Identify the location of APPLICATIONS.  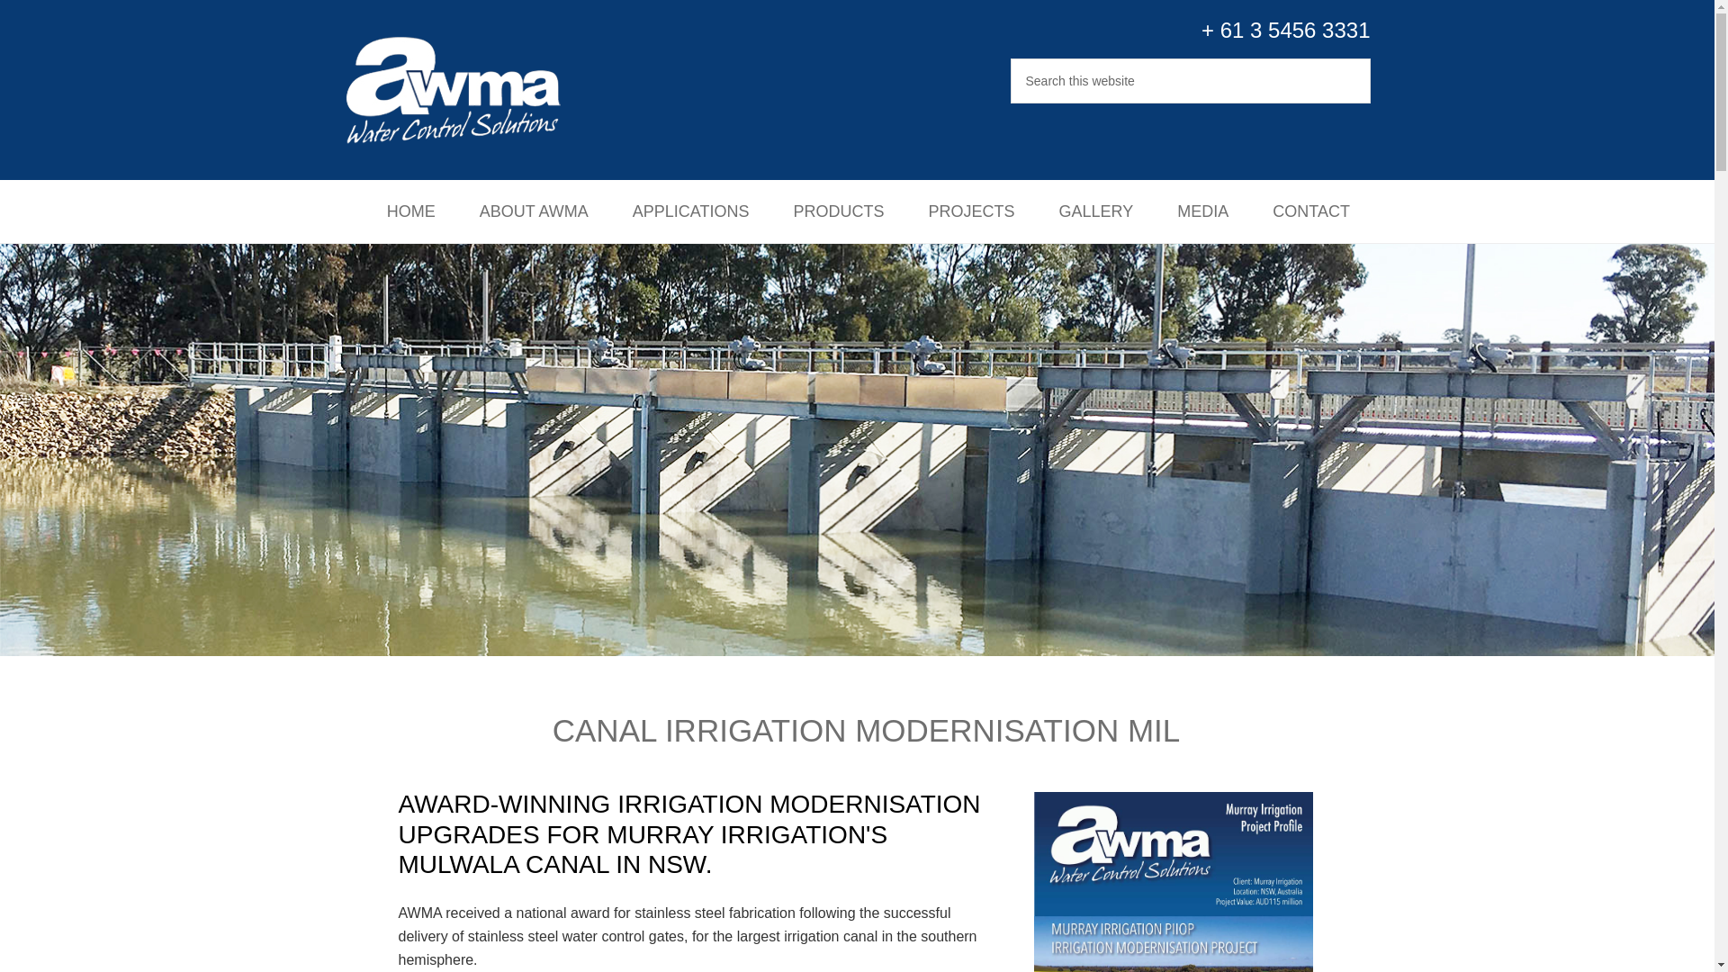
(691, 211).